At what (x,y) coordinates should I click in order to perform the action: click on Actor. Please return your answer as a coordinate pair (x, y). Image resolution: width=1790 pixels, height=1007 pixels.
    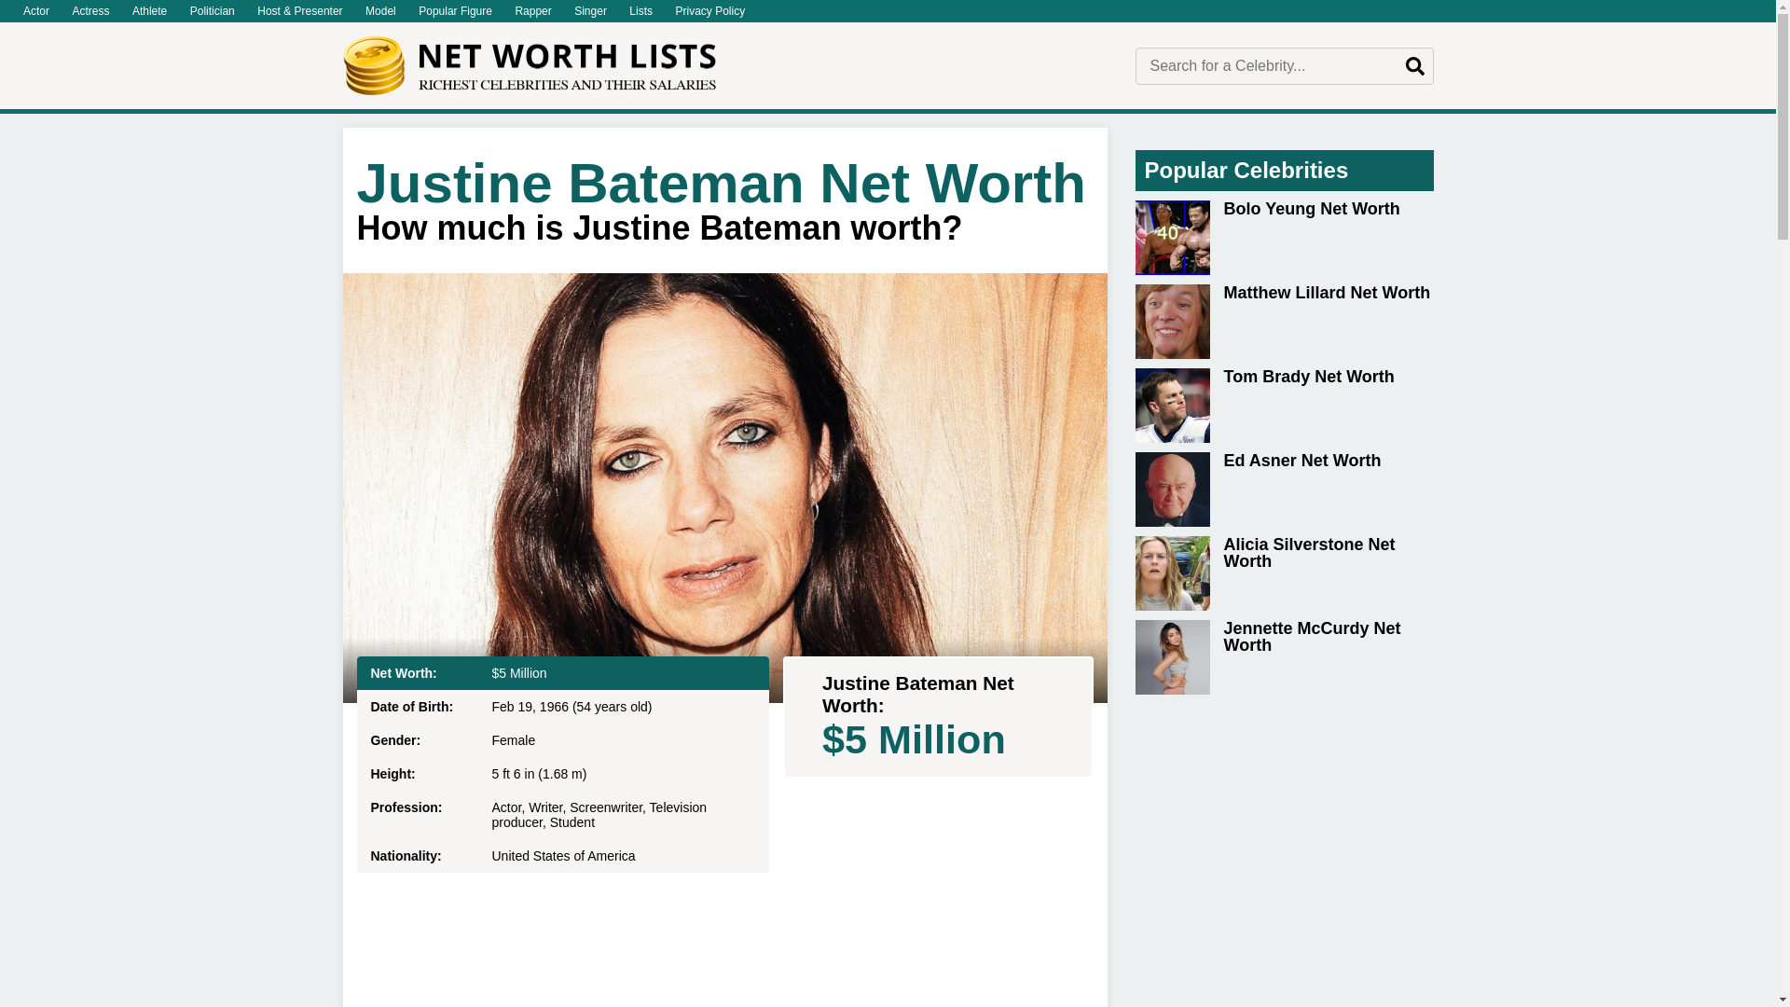
    Looking at the image, I should click on (36, 11).